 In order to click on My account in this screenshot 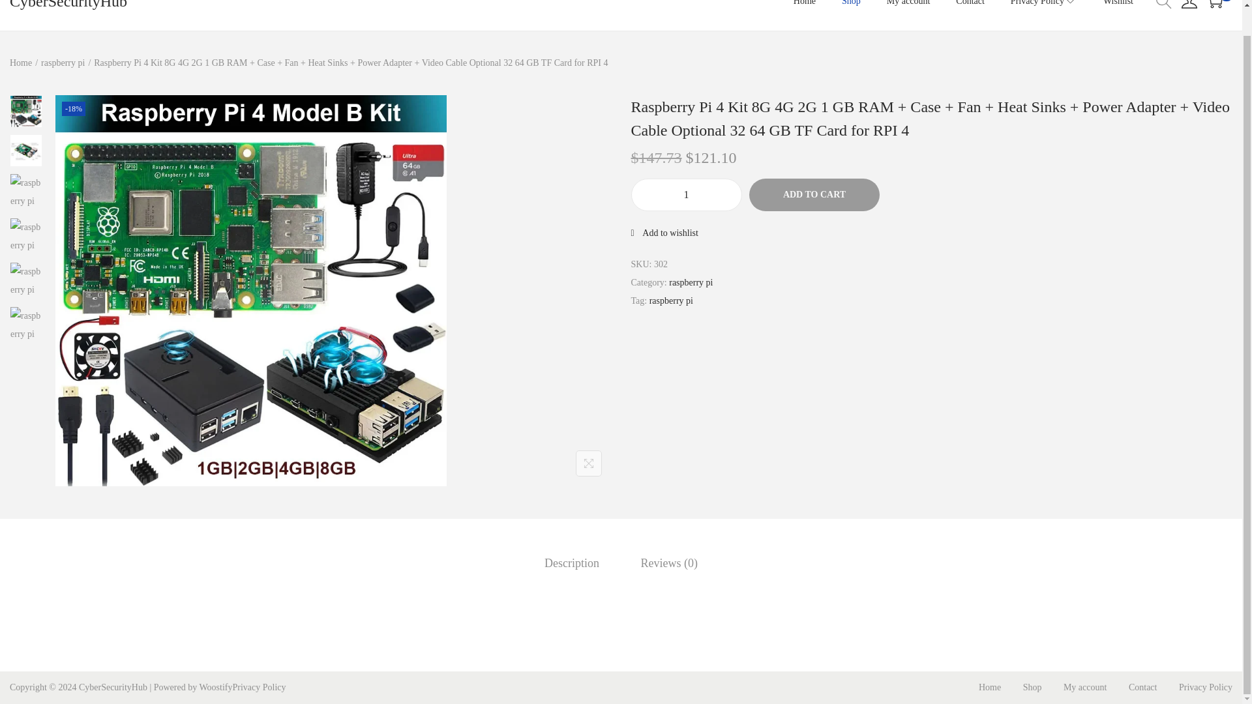, I will do `click(908, 16)`.